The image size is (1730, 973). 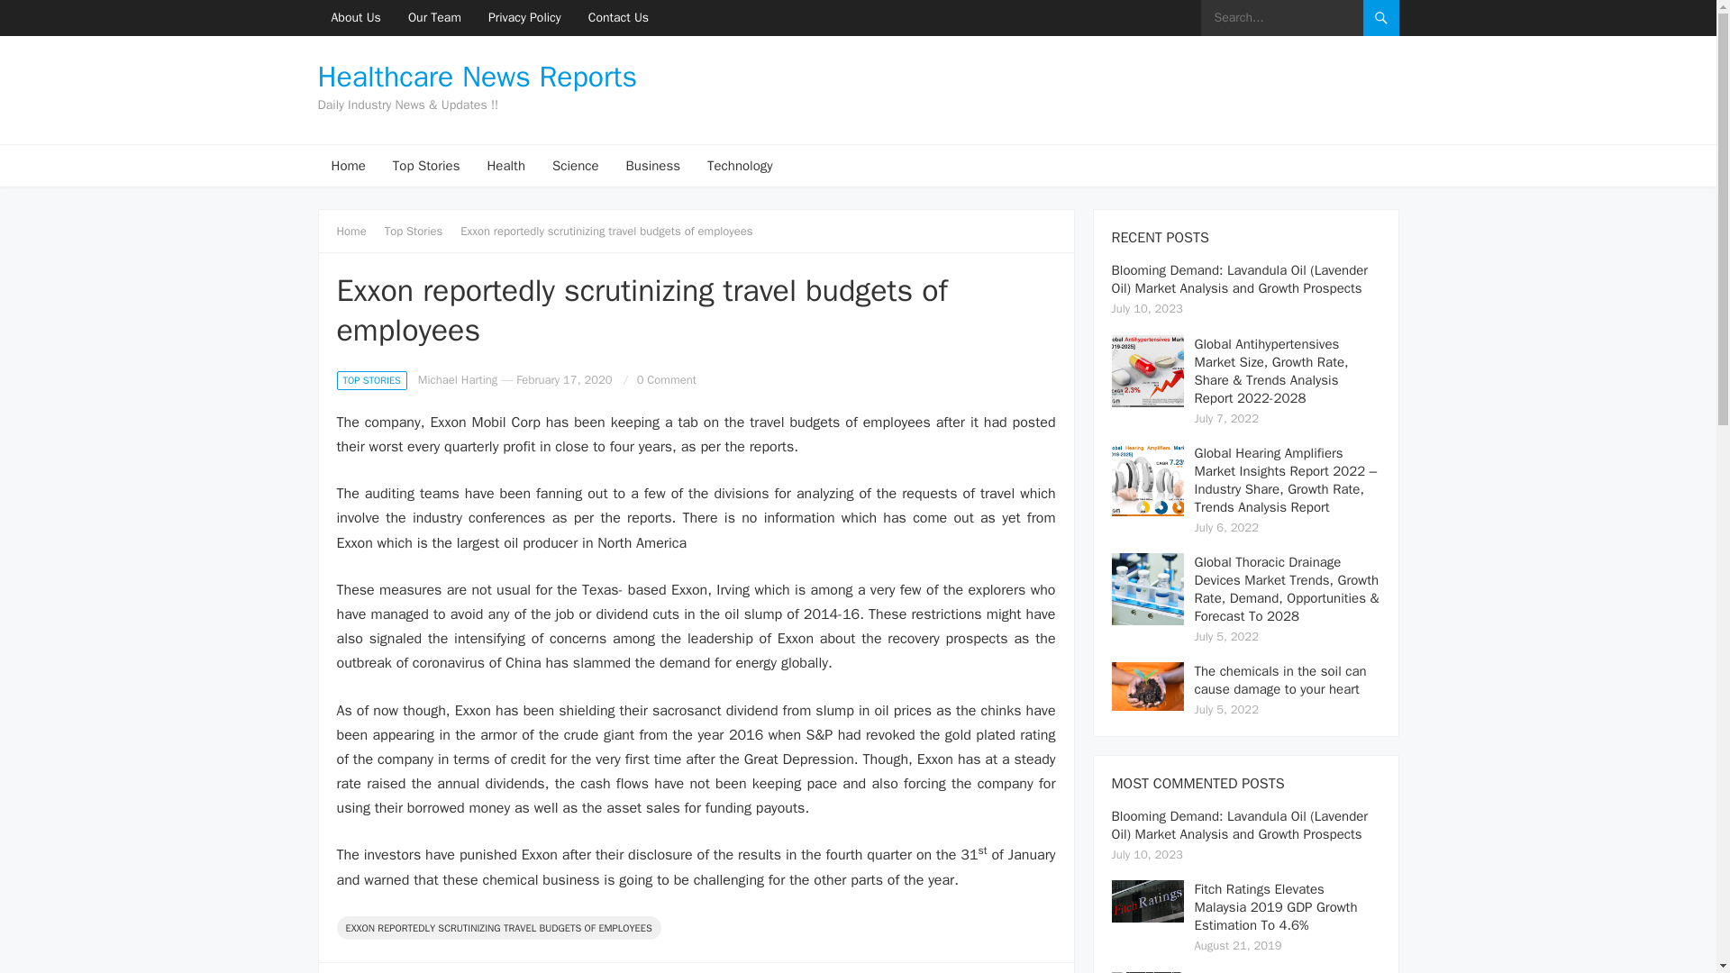 What do you see at coordinates (740, 166) in the screenshot?
I see `Technology` at bounding box center [740, 166].